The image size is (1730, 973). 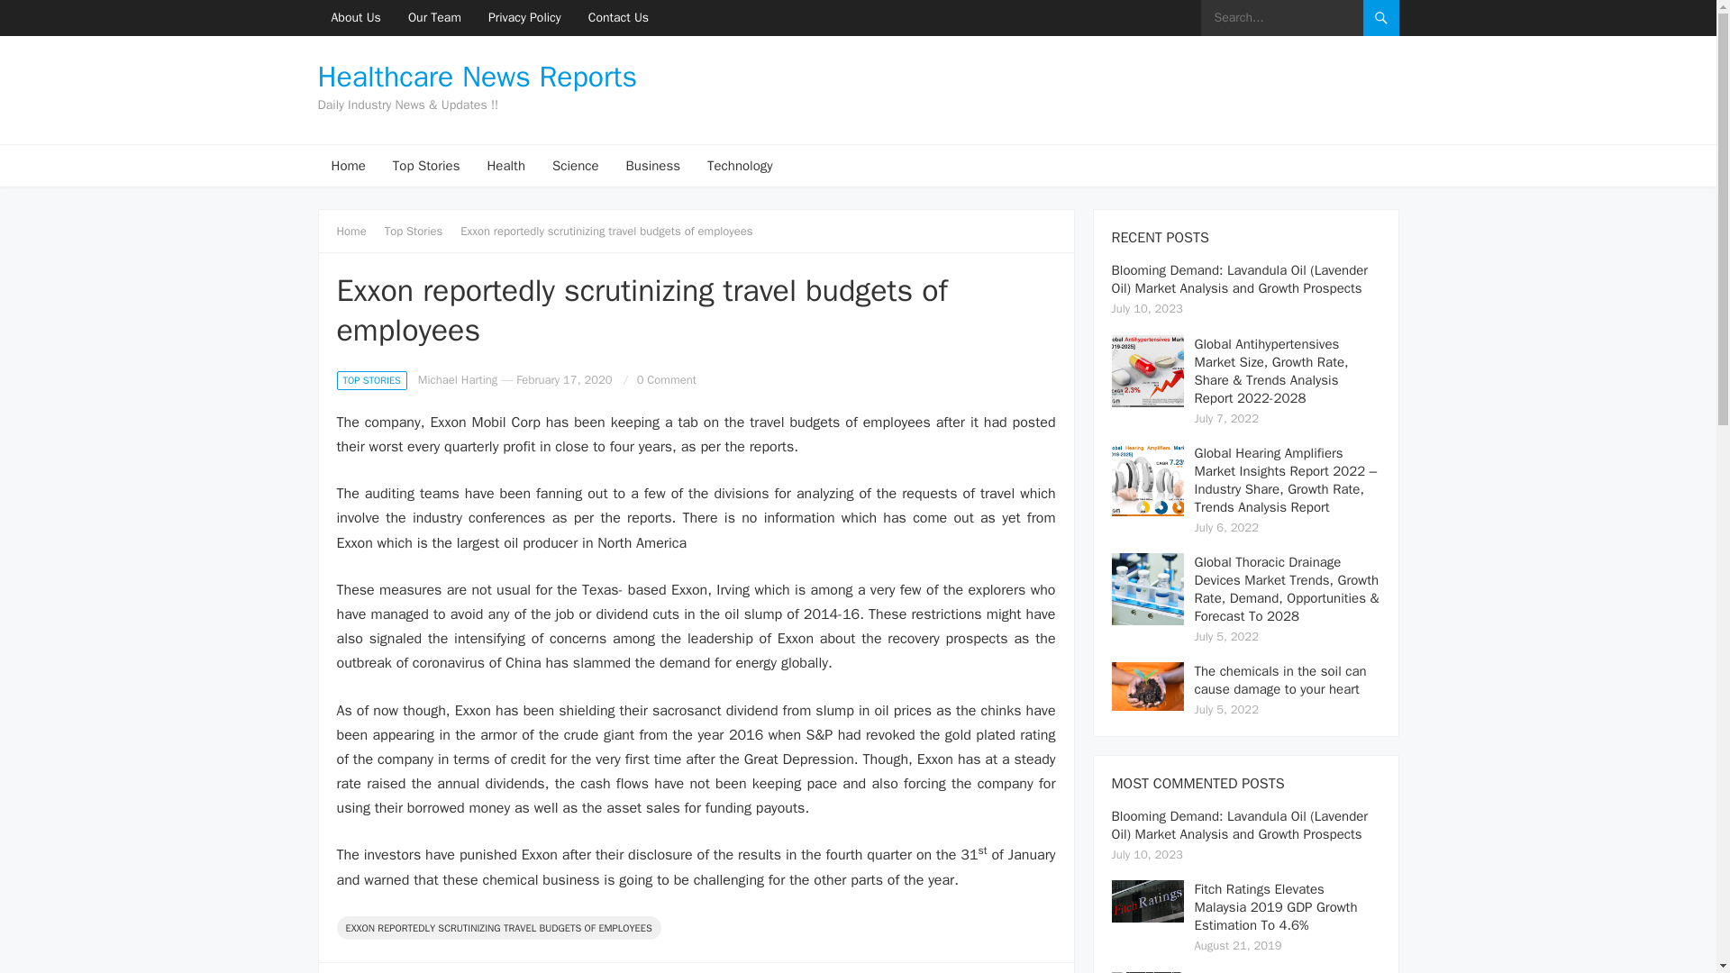 What do you see at coordinates (740, 166) in the screenshot?
I see `Technology` at bounding box center [740, 166].